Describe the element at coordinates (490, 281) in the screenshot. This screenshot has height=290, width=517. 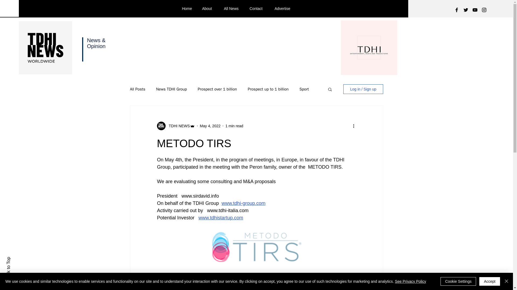
I see `Accept` at that location.